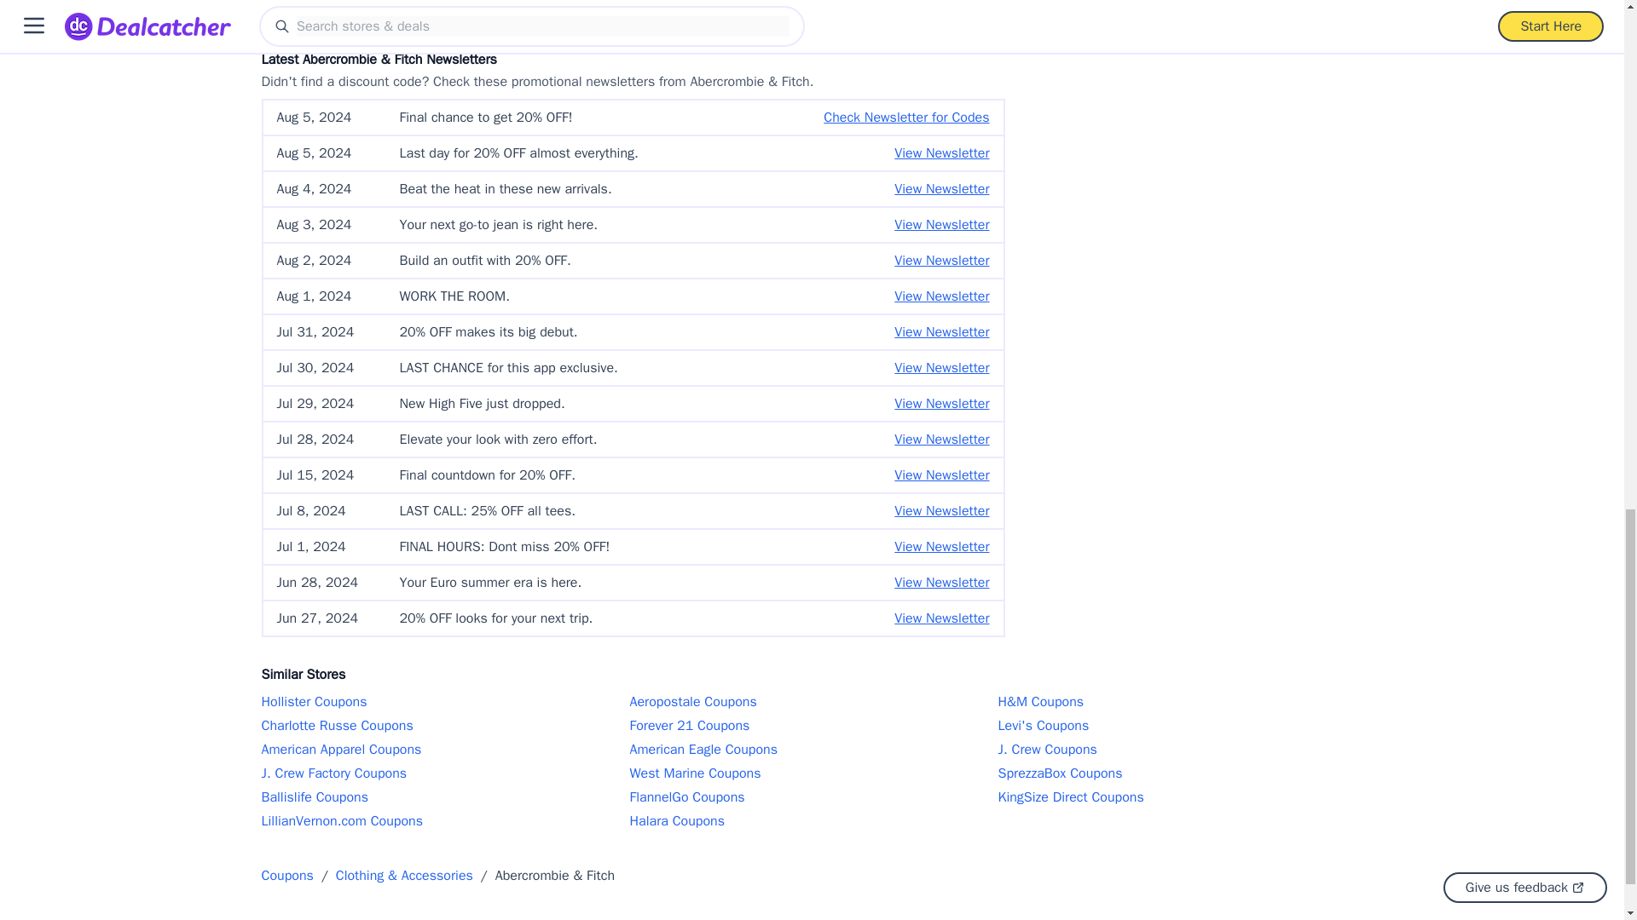 This screenshot has width=1637, height=920. Describe the element at coordinates (941, 260) in the screenshot. I see `View Newsletter` at that location.